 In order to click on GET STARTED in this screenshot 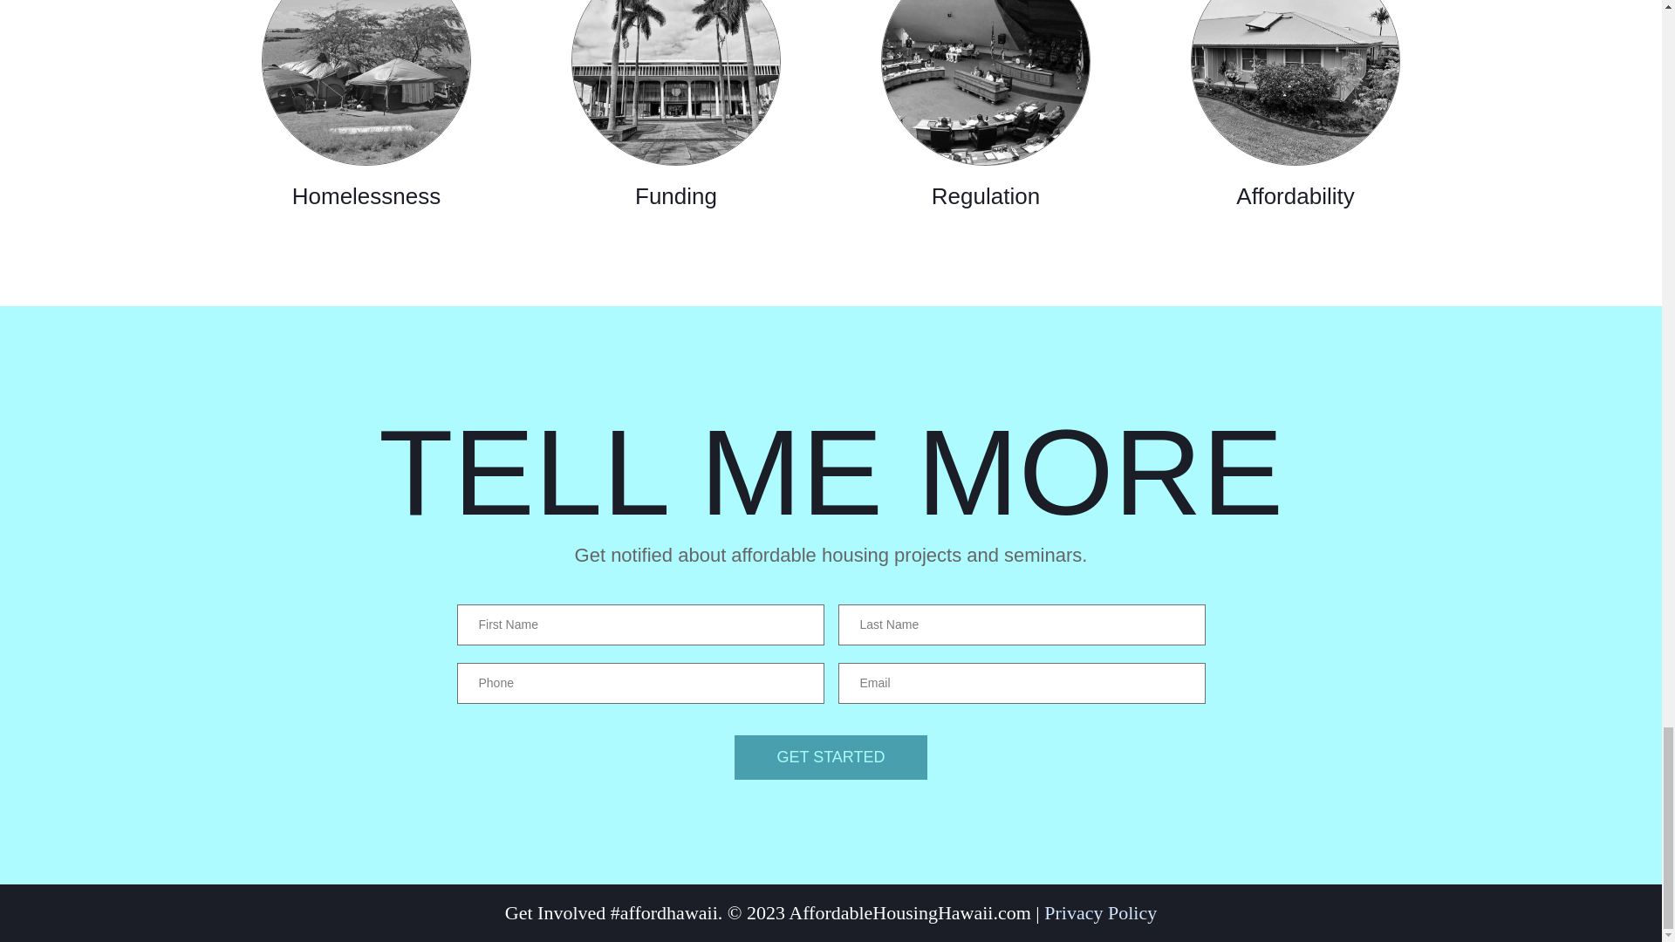, I will do `click(831, 757)`.